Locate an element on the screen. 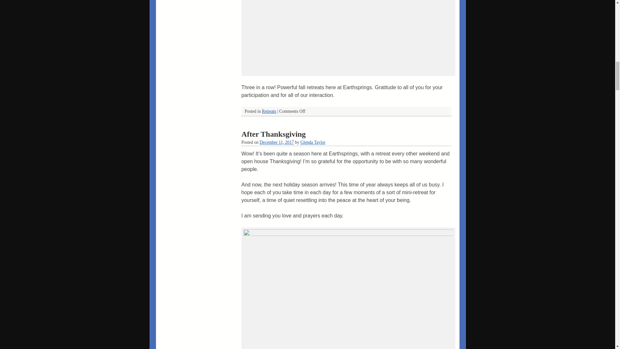  After Thanksgiving is located at coordinates (274, 134).